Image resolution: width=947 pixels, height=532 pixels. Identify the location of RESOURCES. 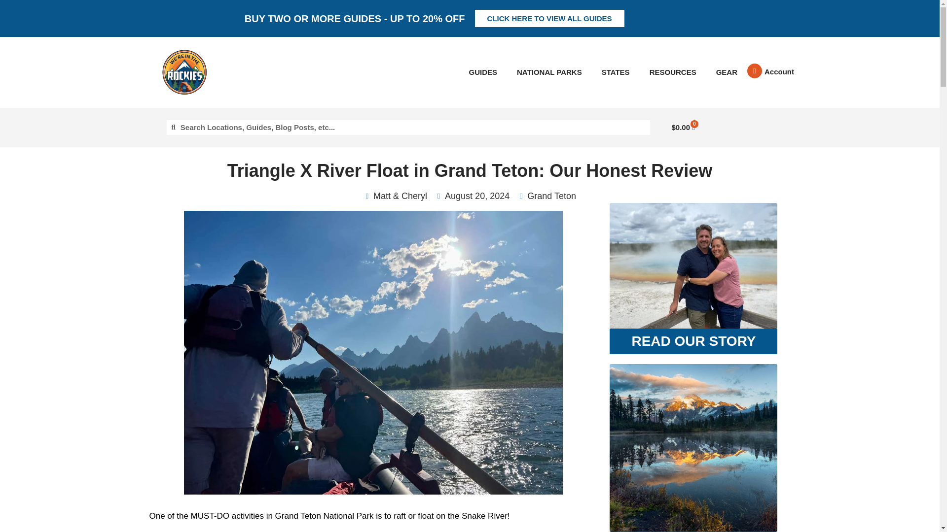
(673, 72).